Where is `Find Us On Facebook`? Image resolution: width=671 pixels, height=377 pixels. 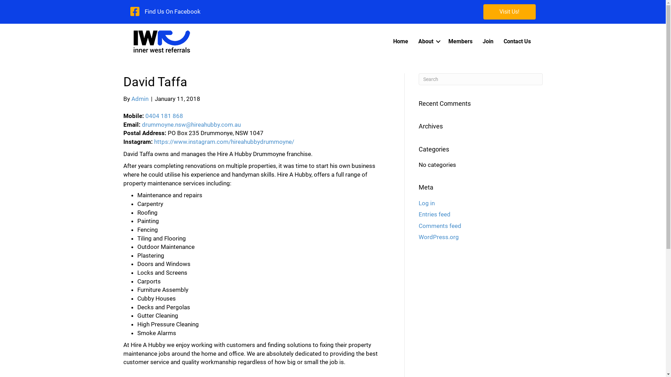 Find Us On Facebook is located at coordinates (173, 12).